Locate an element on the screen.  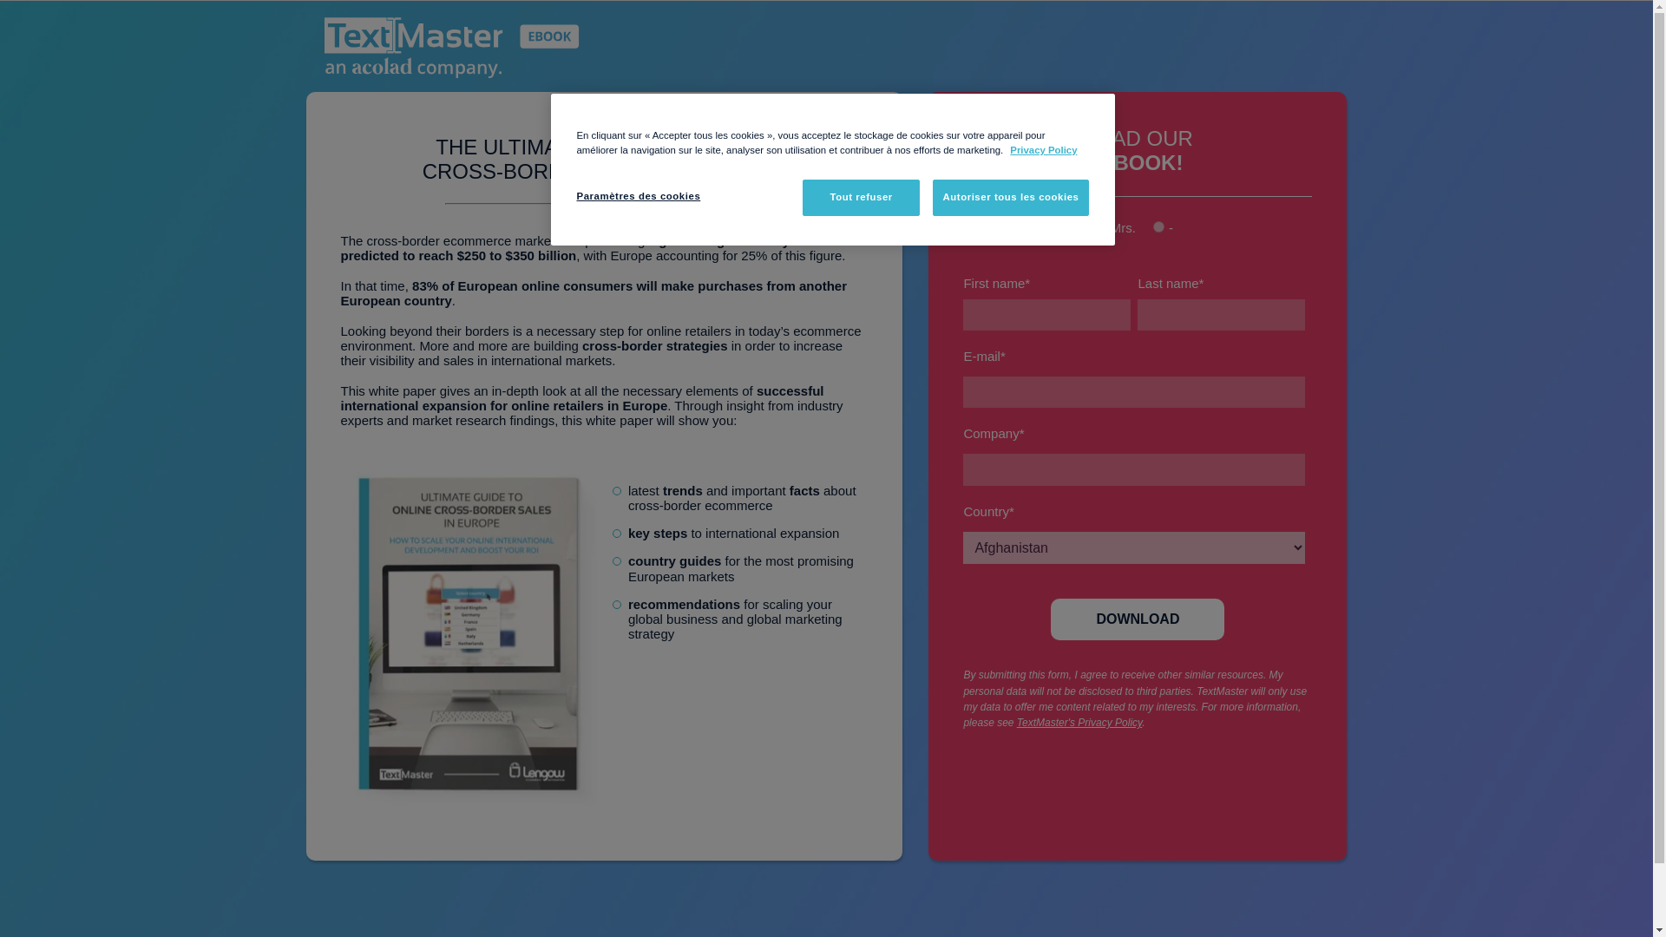
Privacy Policy is located at coordinates (1043, 150).